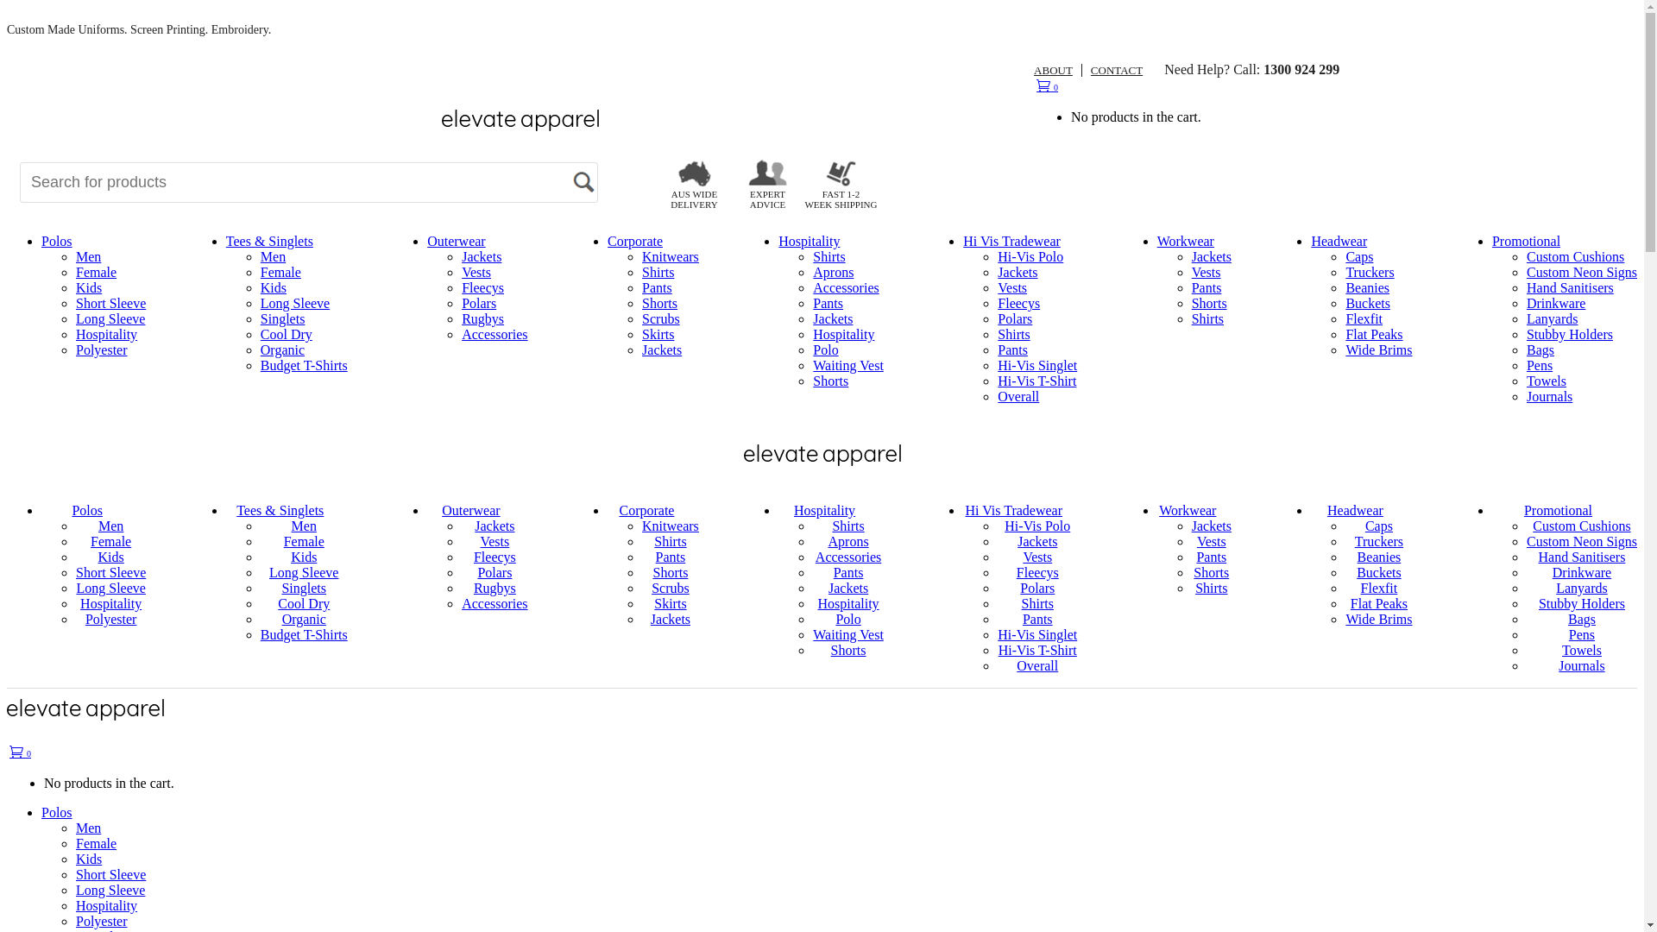  What do you see at coordinates (658, 288) in the screenshot?
I see `Pants` at bounding box center [658, 288].